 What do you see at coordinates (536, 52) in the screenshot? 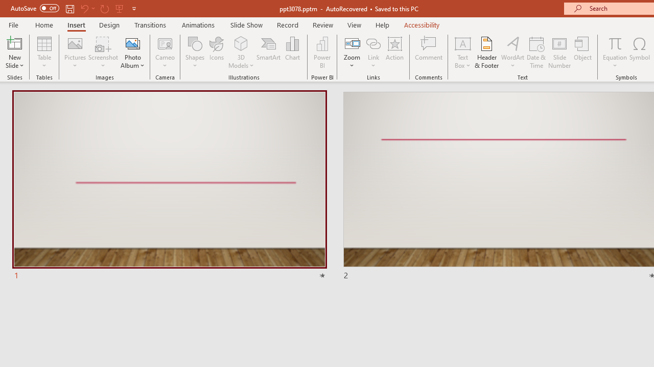
I see `Date & Time...` at bounding box center [536, 52].